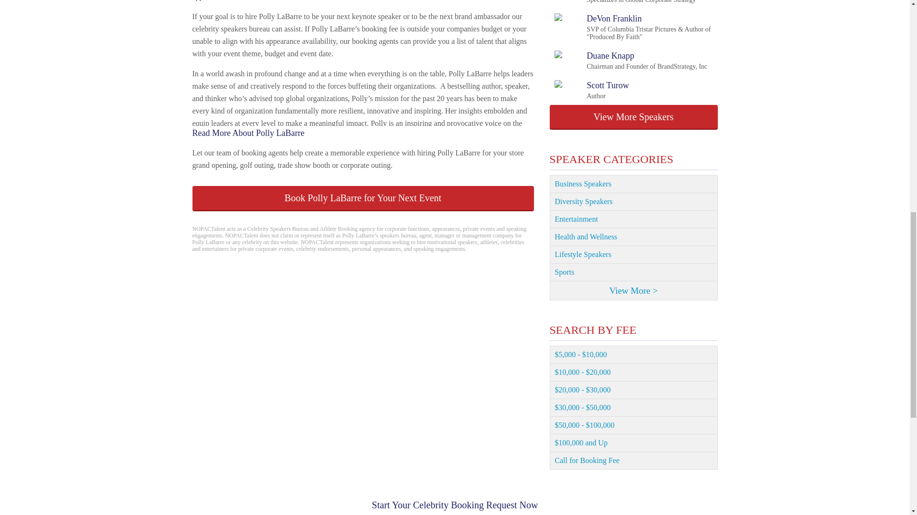 This screenshot has width=917, height=515. What do you see at coordinates (633, 272) in the screenshot?
I see `Diversity Speakers` at bounding box center [633, 272].